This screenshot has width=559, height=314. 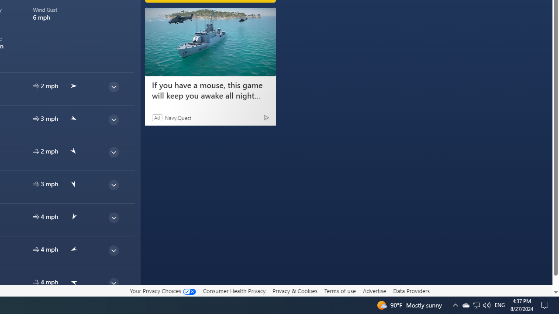 What do you see at coordinates (558, 305) in the screenshot?
I see `Q2790: 100%` at bounding box center [558, 305].